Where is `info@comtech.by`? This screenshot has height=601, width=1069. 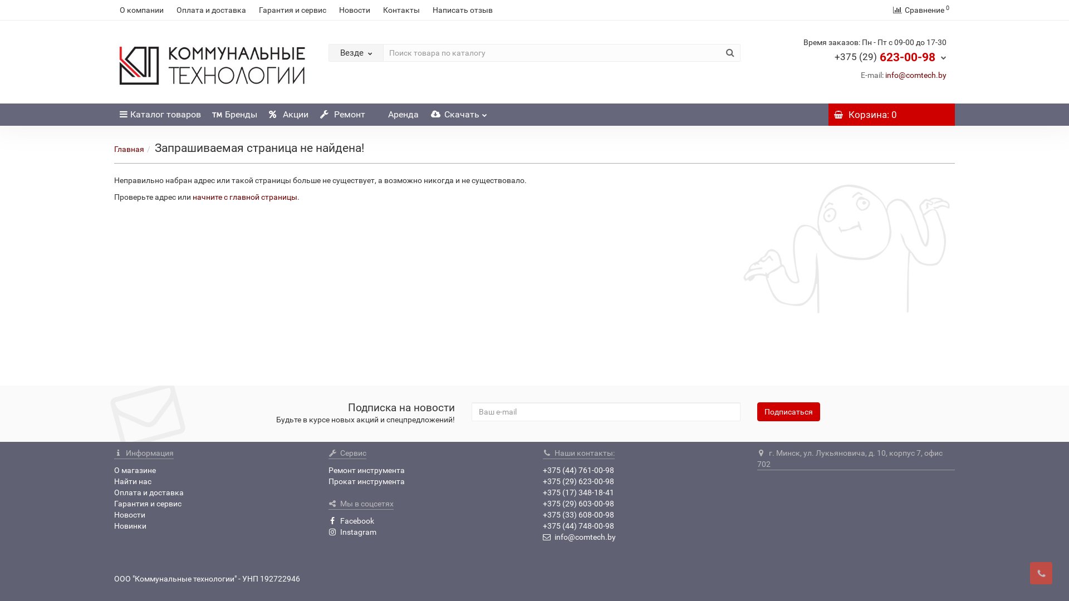
info@comtech.by is located at coordinates (916, 76).